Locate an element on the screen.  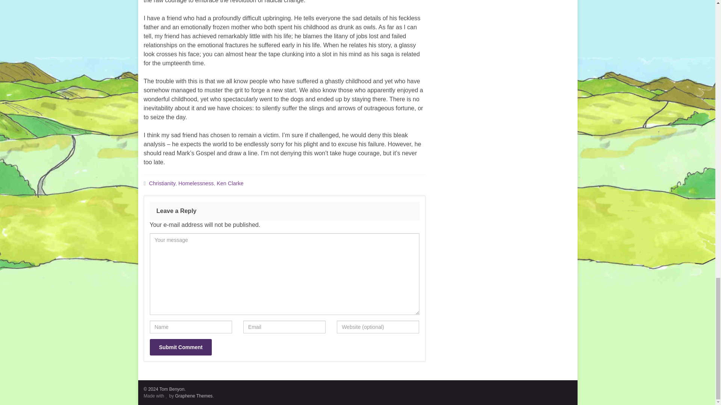
Christianity is located at coordinates (162, 183).